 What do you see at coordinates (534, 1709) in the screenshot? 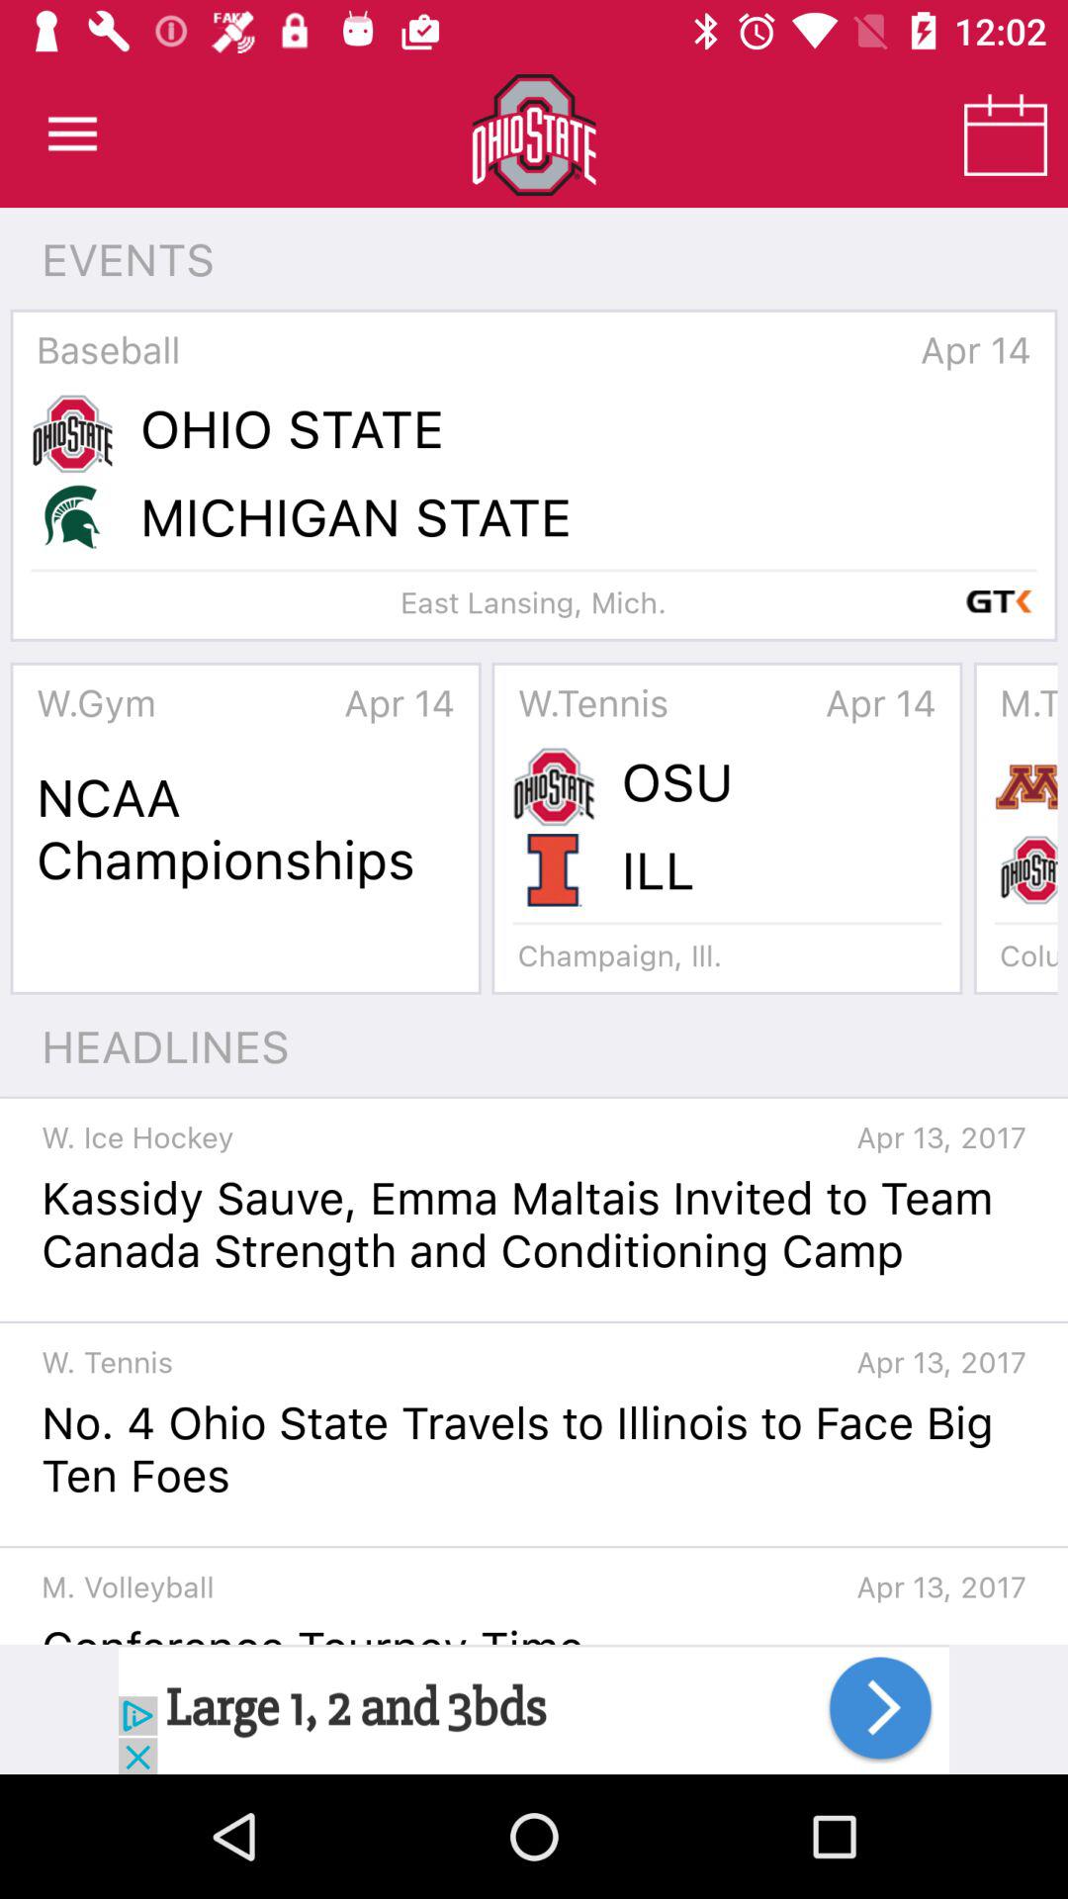
I see `go to other website` at bounding box center [534, 1709].